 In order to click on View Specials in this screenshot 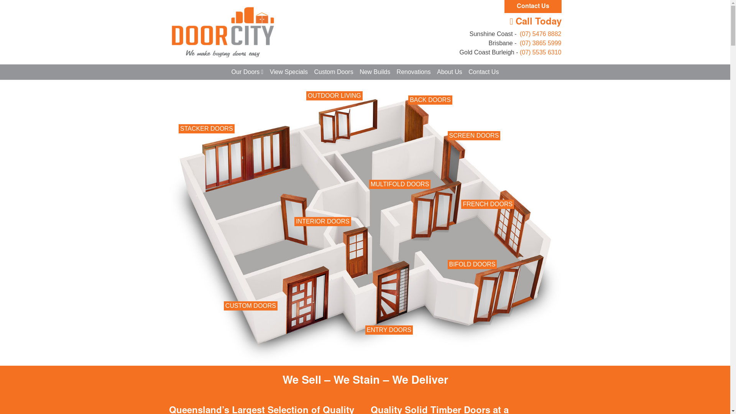, I will do `click(289, 72)`.